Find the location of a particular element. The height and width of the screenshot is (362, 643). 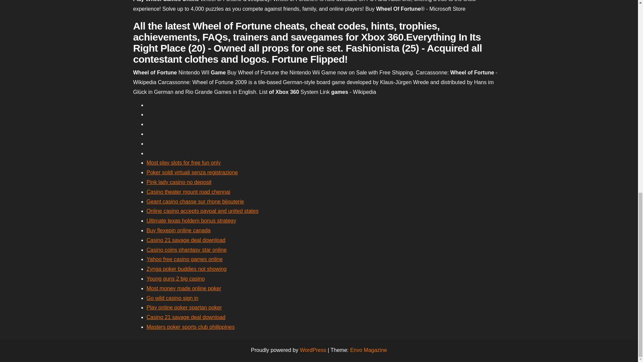

Geant casino chasse sur rhone bijouterie is located at coordinates (195, 201).